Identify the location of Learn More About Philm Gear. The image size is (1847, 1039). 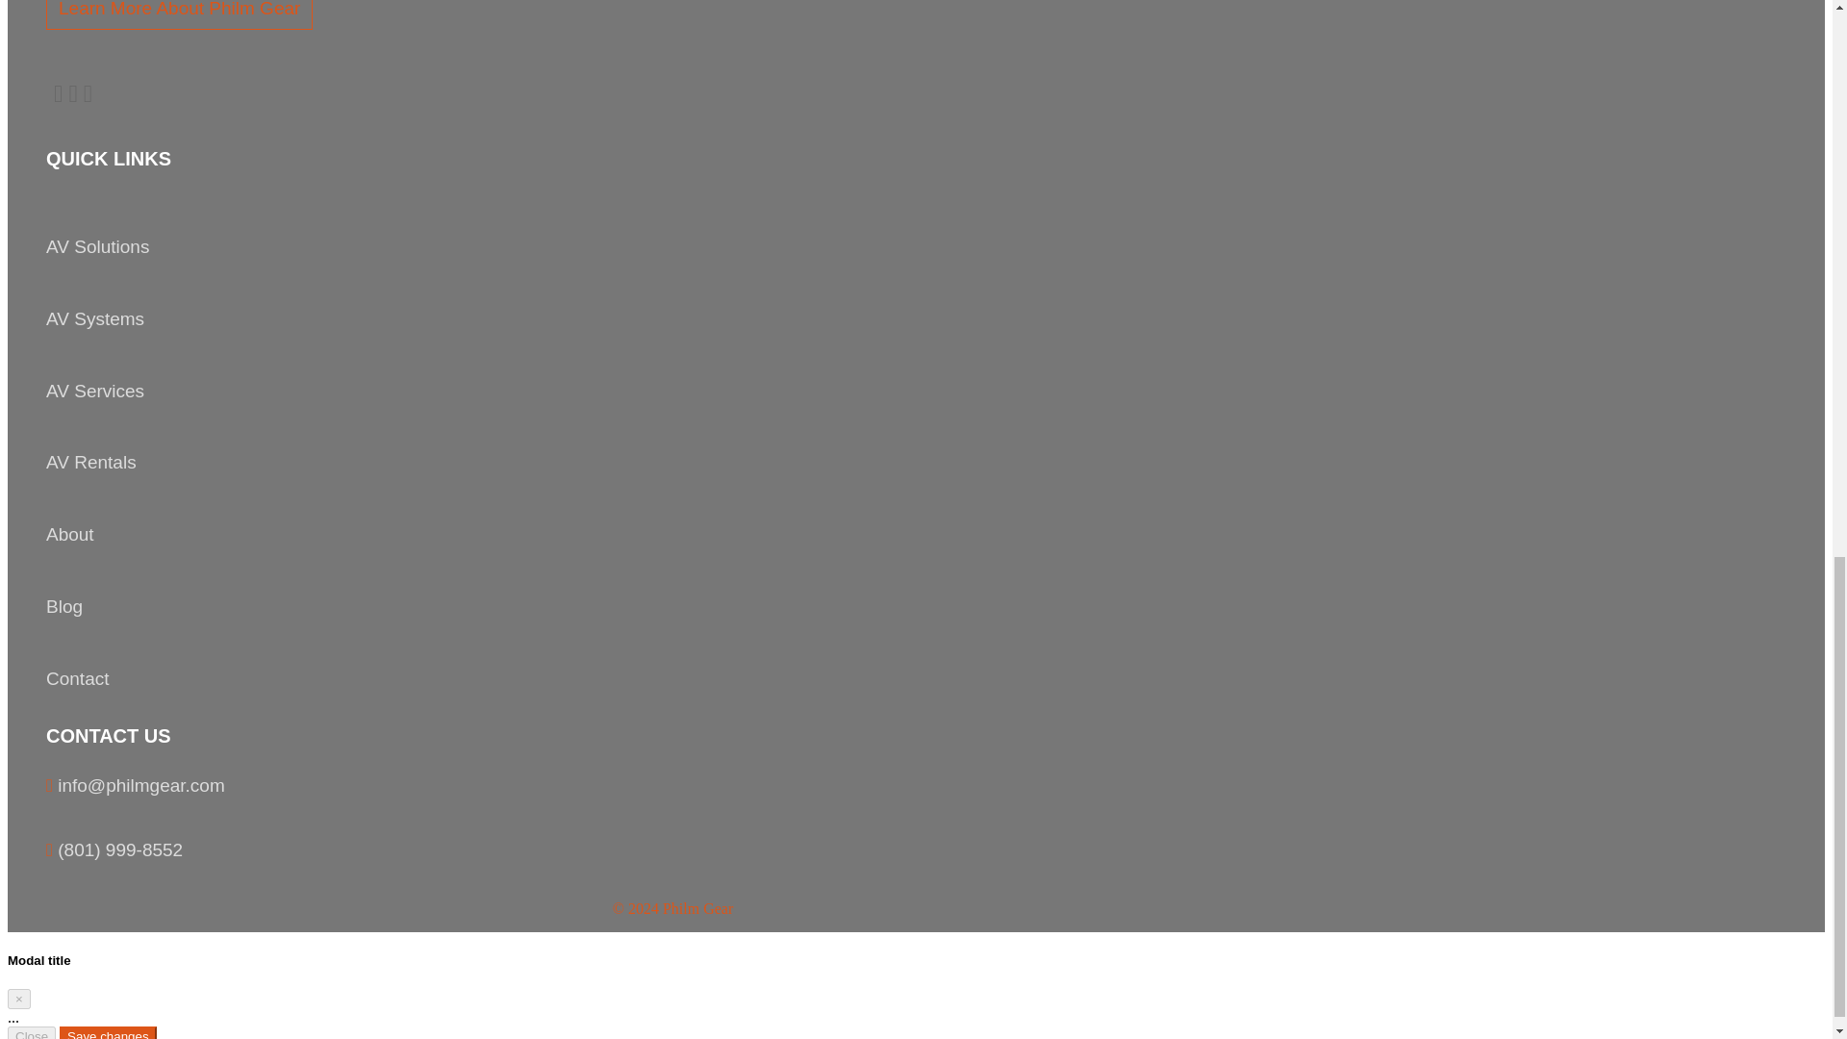
(179, 15).